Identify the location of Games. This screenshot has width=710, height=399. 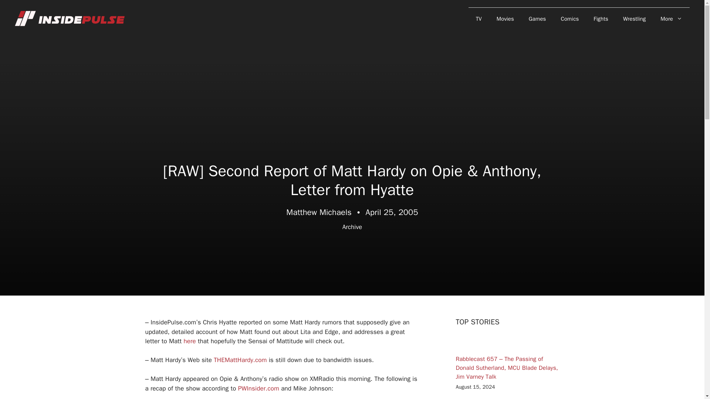
(537, 18).